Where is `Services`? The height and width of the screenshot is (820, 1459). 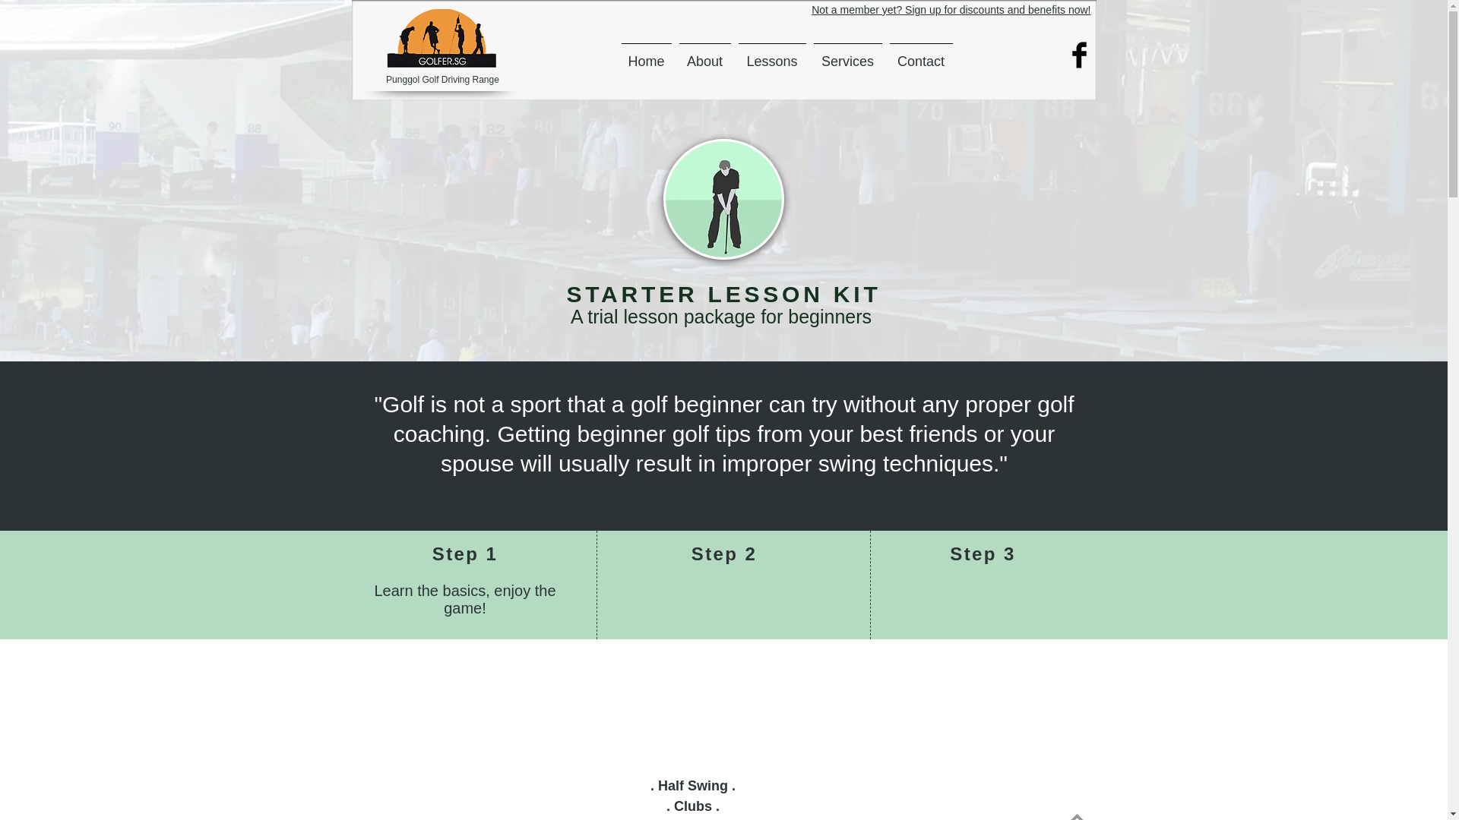
Services is located at coordinates (847, 55).